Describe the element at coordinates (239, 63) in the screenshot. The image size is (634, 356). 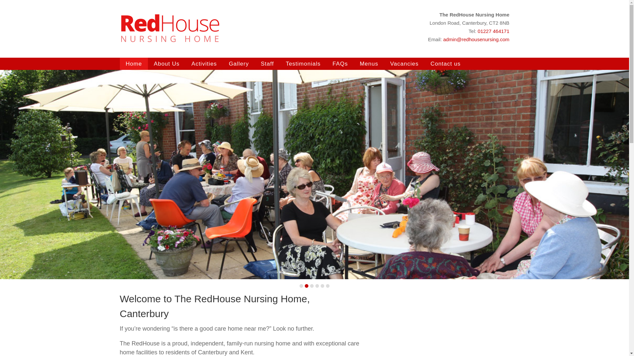
I see `Gallery` at that location.